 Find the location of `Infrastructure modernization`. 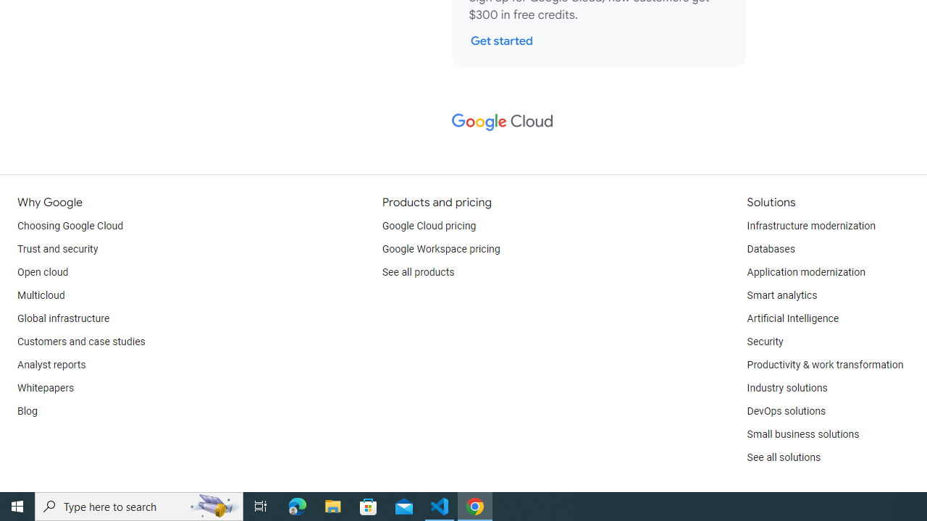

Infrastructure modernization is located at coordinates (811, 226).